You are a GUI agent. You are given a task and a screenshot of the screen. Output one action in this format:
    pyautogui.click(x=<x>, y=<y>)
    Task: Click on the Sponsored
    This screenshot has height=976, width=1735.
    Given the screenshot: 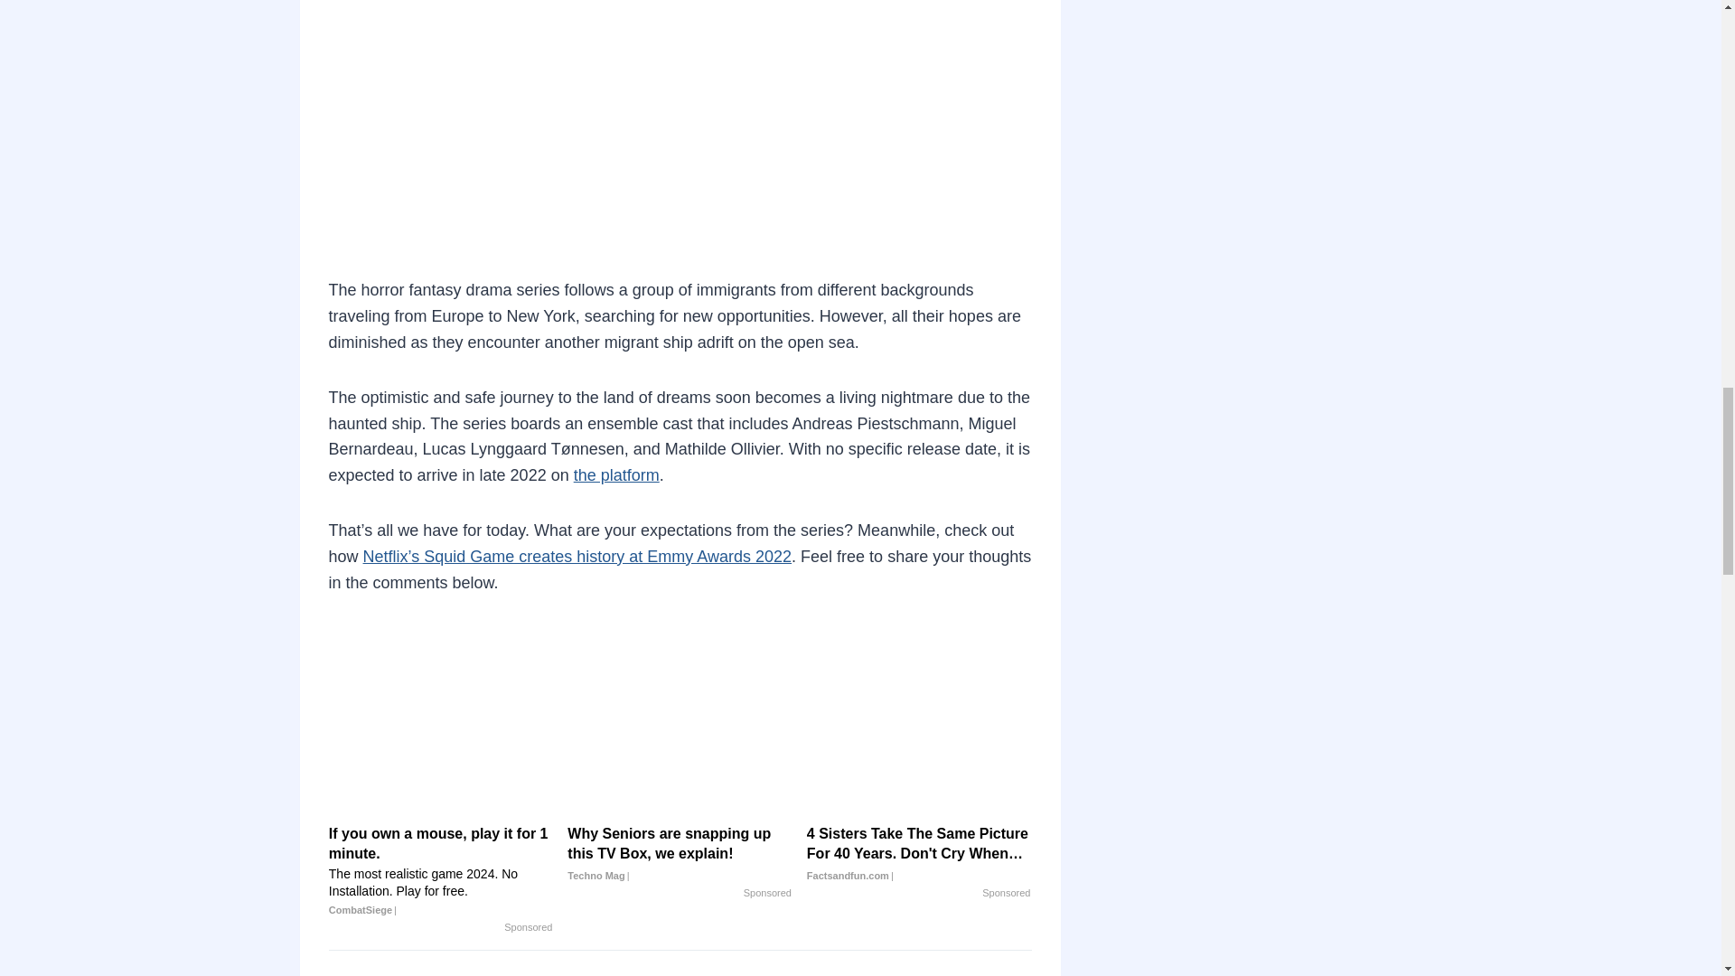 What is the action you would take?
    pyautogui.click(x=1006, y=893)
    